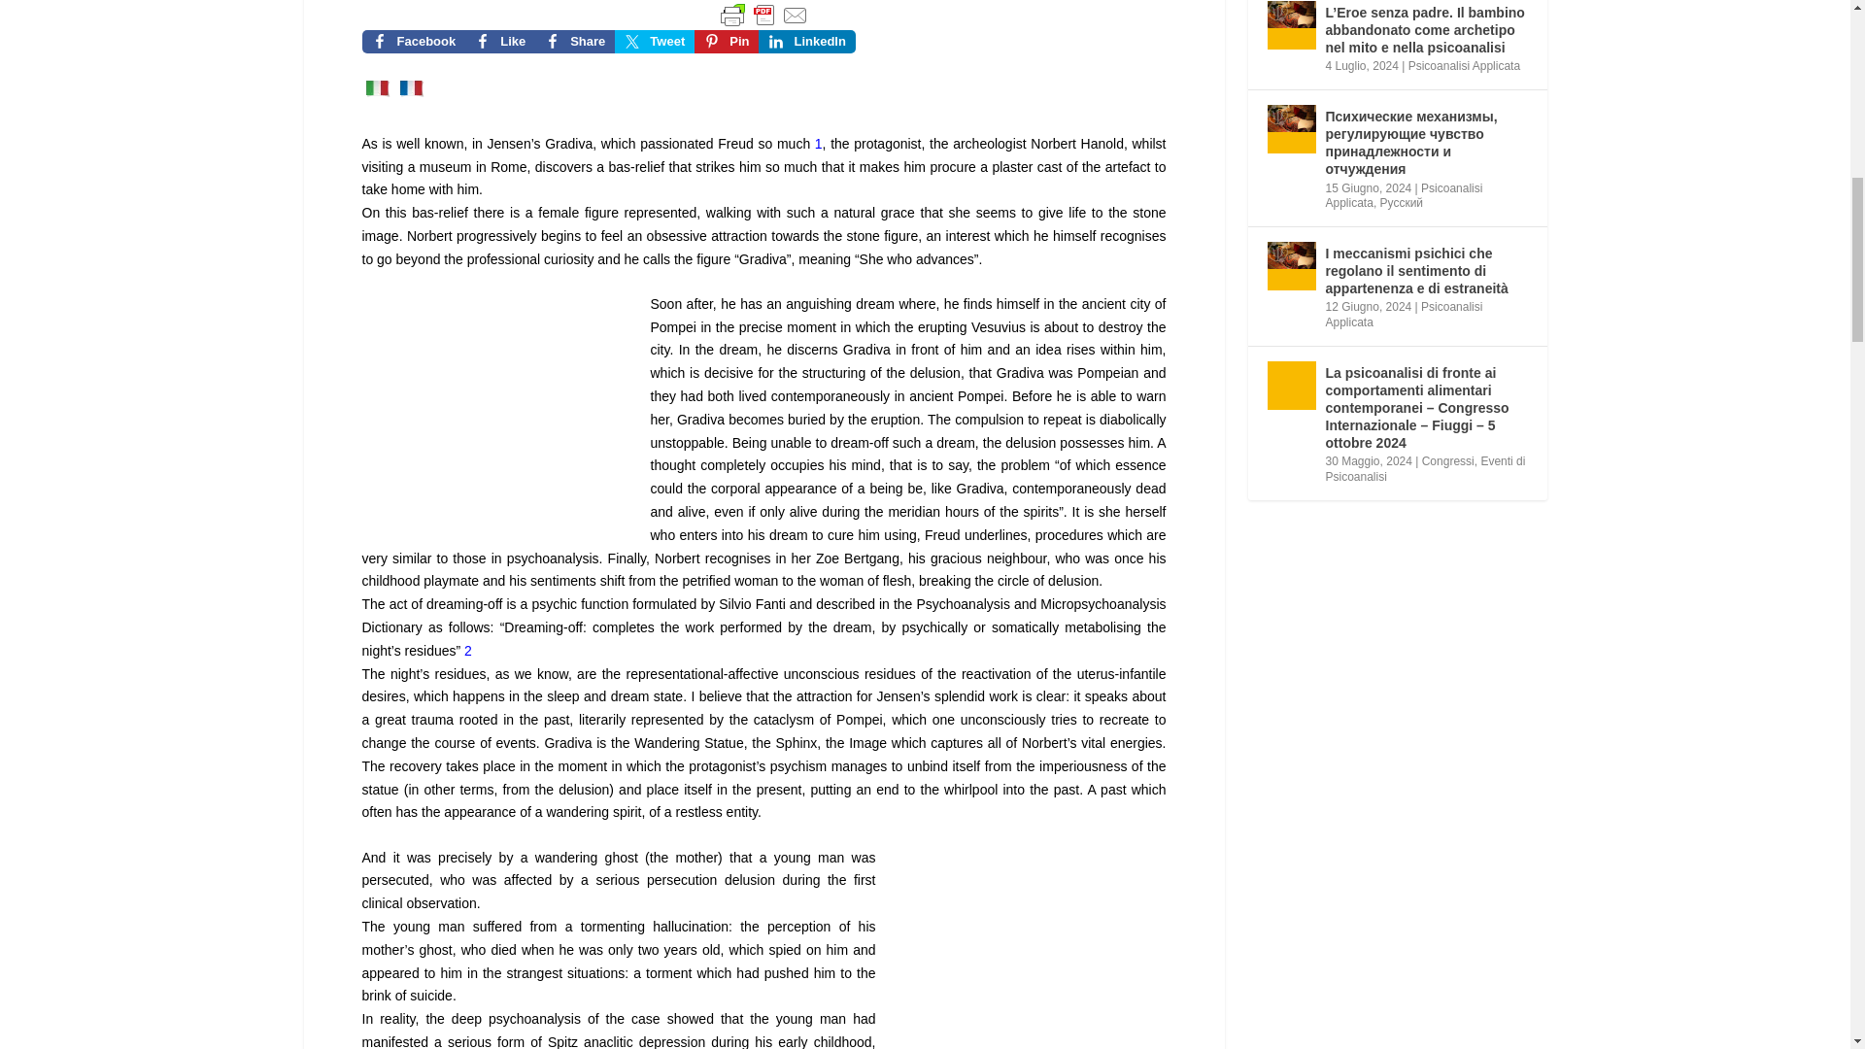 Image resolution: width=1865 pixels, height=1049 pixels. Describe the element at coordinates (575, 42) in the screenshot. I see `Share on Facebook` at that location.